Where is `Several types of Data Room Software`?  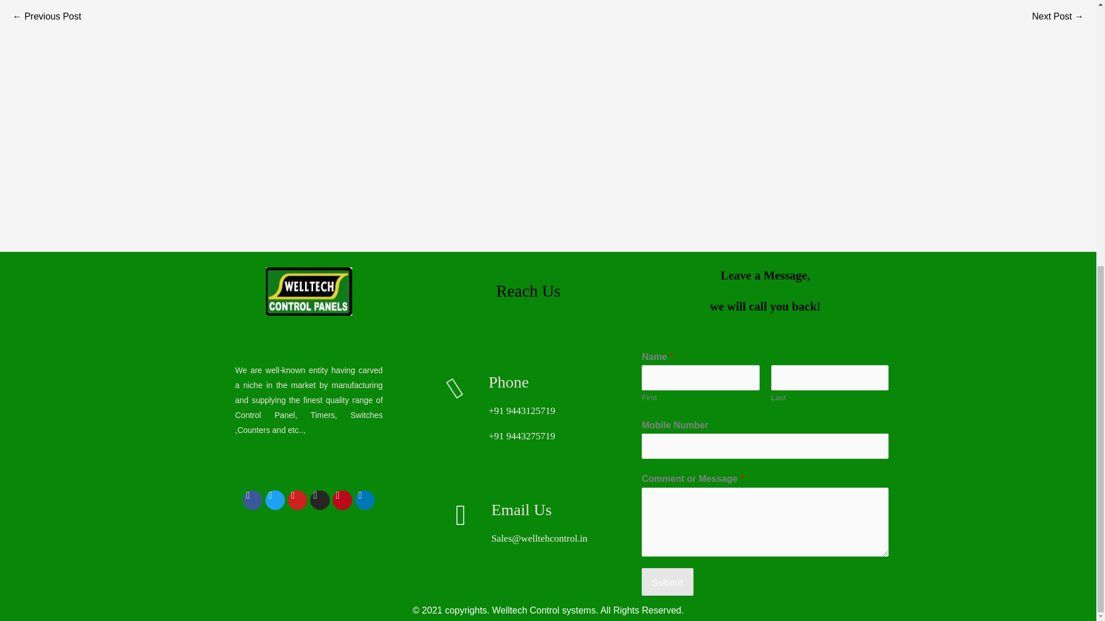
Several types of Data Room Software is located at coordinates (1058, 17).